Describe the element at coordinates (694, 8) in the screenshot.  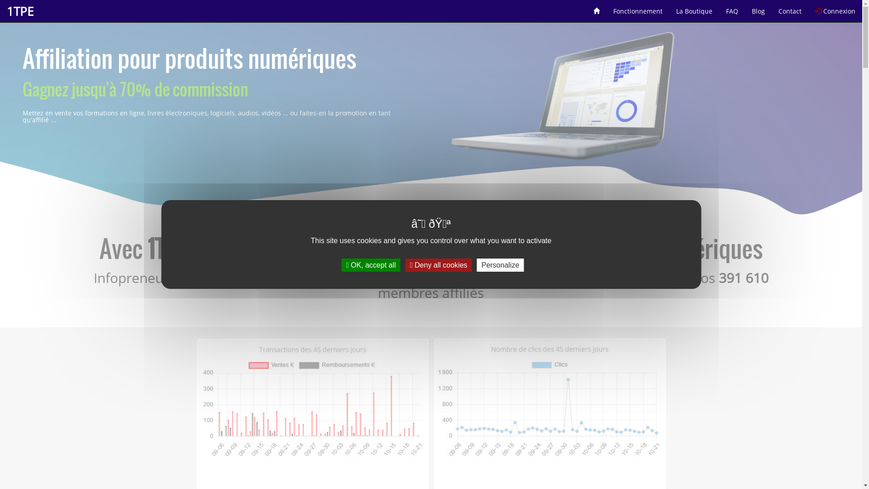
I see `La Boutique` at that location.